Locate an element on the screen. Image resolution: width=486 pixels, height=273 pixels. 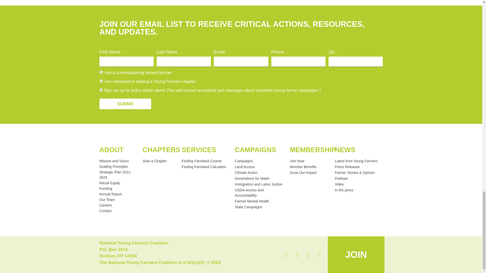
Strategic Plan 2021-2026 is located at coordinates (118, 175).